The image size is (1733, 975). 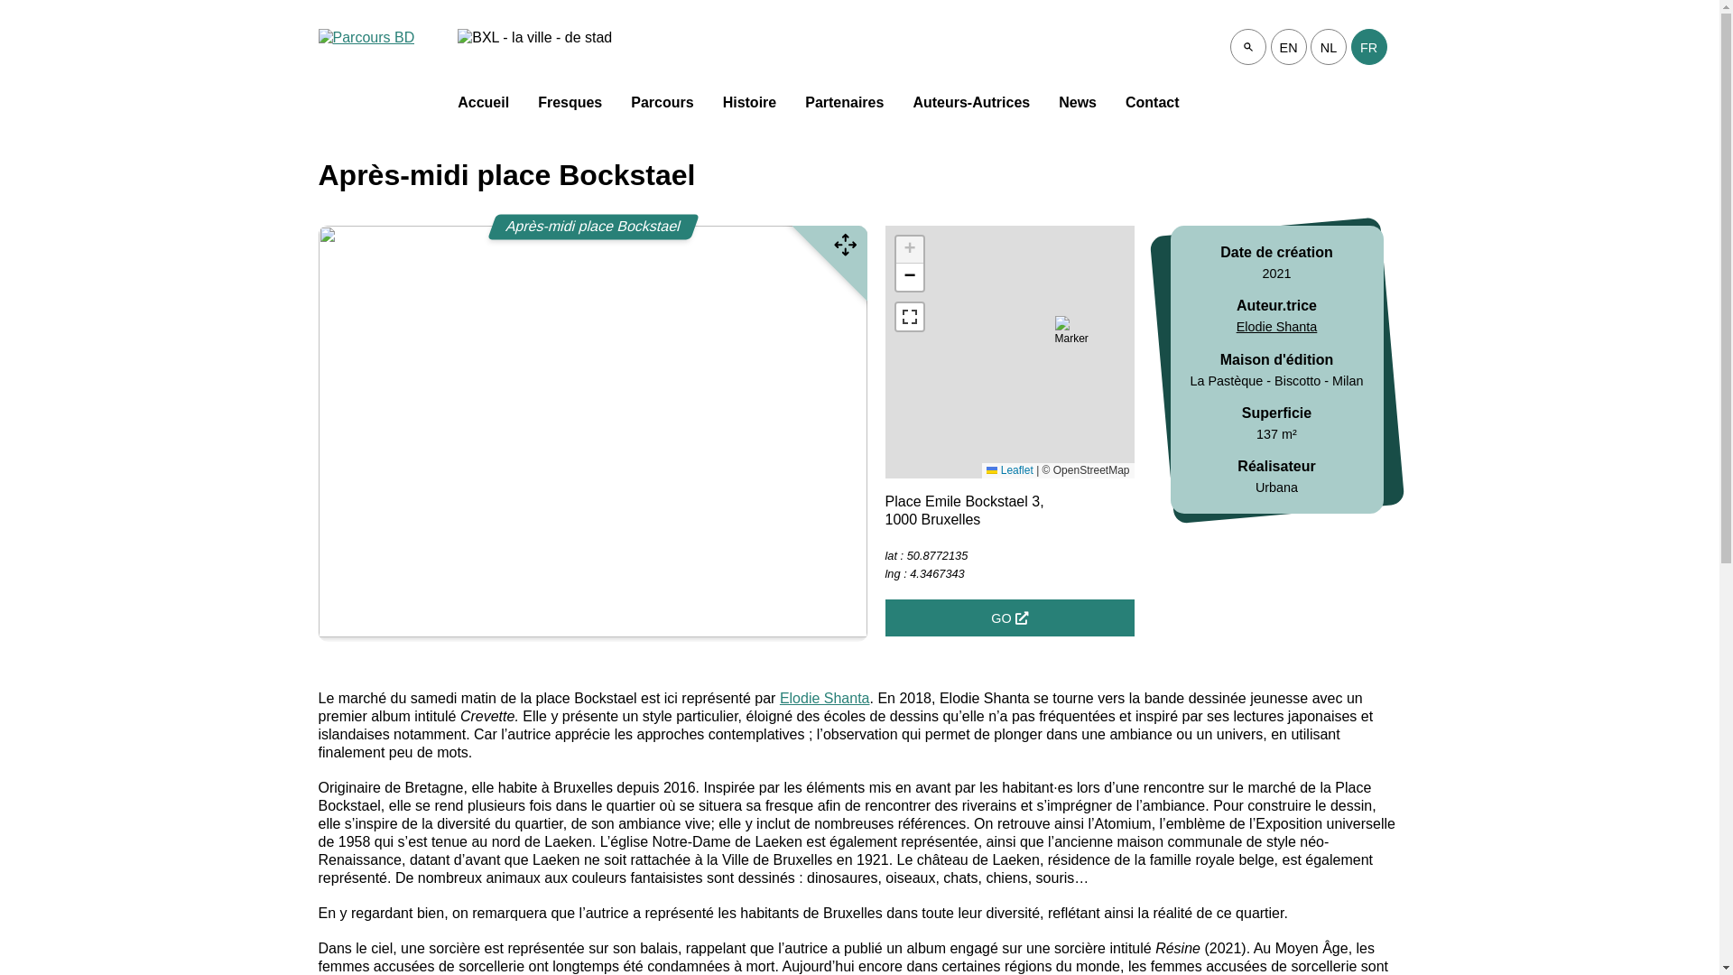 What do you see at coordinates (1369, 48) in the screenshot?
I see `FR` at bounding box center [1369, 48].